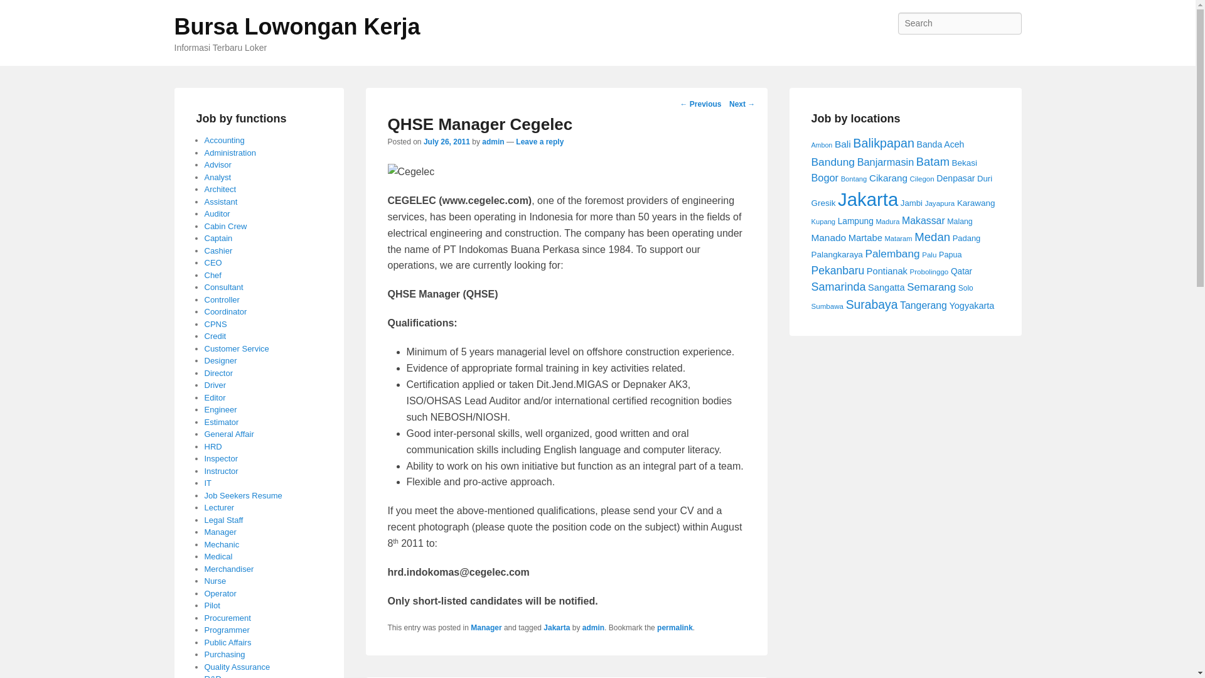 Image resolution: width=1205 pixels, height=678 pixels. I want to click on Martabe, so click(865, 237).